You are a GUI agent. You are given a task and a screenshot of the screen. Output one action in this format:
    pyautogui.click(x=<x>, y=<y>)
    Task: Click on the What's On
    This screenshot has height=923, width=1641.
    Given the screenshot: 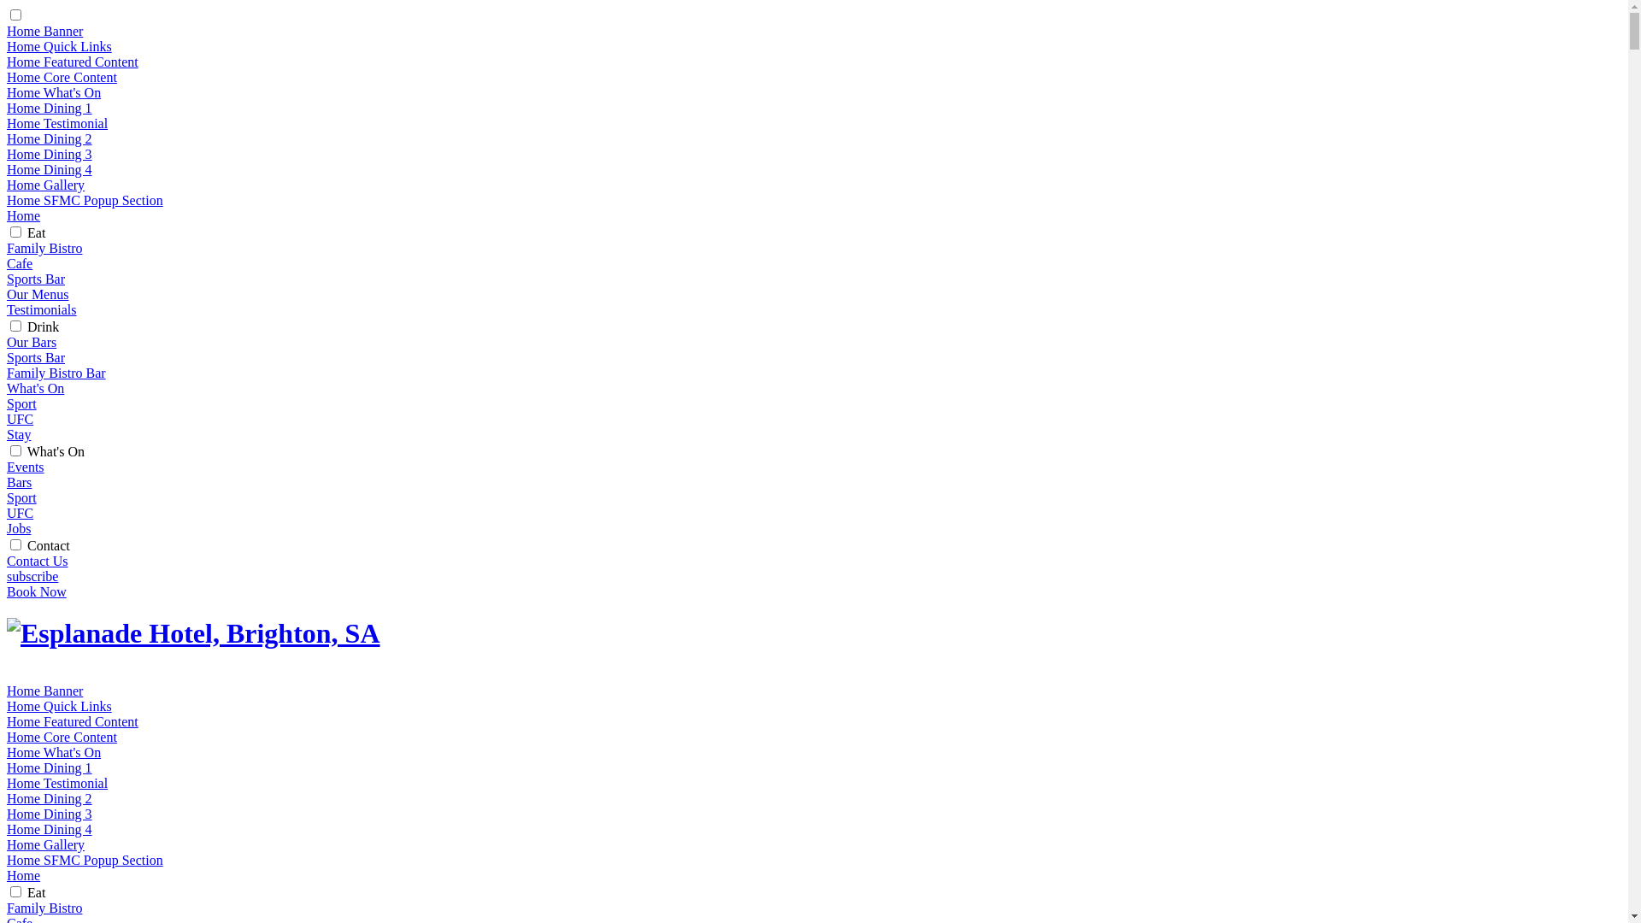 What is the action you would take?
    pyautogui.click(x=36, y=388)
    